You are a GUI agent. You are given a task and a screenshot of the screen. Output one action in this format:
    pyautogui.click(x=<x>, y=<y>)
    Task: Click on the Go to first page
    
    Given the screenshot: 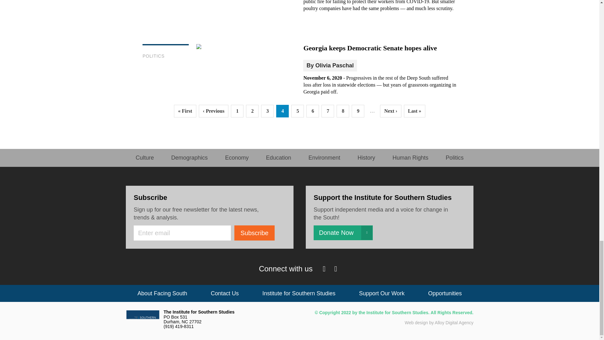 What is the action you would take?
    pyautogui.click(x=185, y=111)
    